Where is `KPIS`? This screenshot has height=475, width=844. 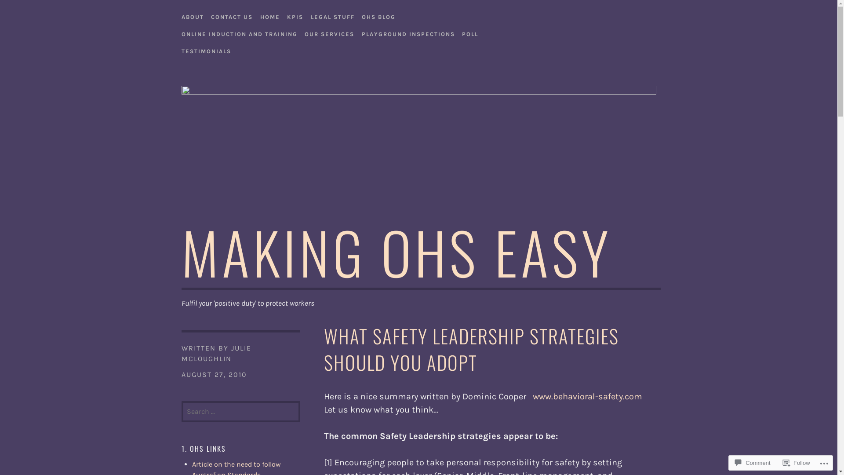
KPIS is located at coordinates (295, 15).